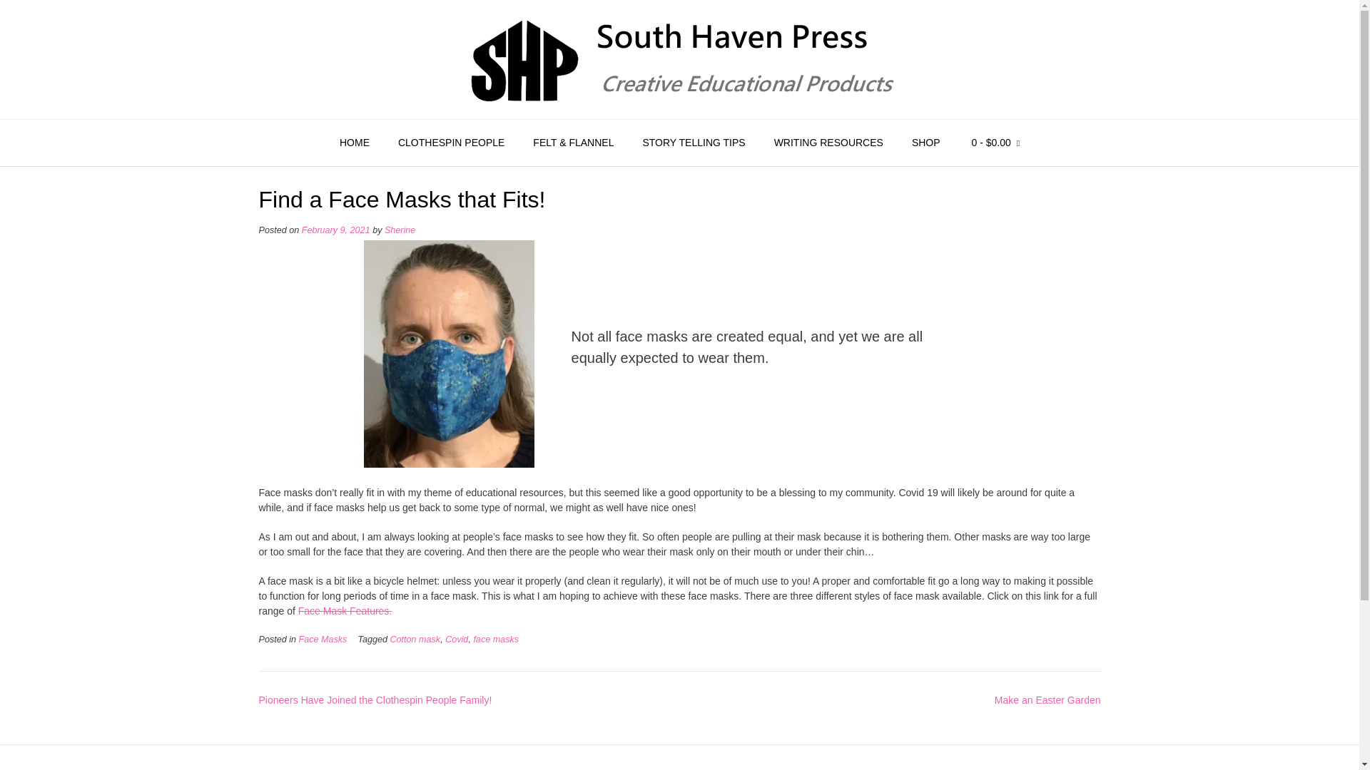  Describe the element at coordinates (323, 639) in the screenshot. I see `Face Masks` at that location.